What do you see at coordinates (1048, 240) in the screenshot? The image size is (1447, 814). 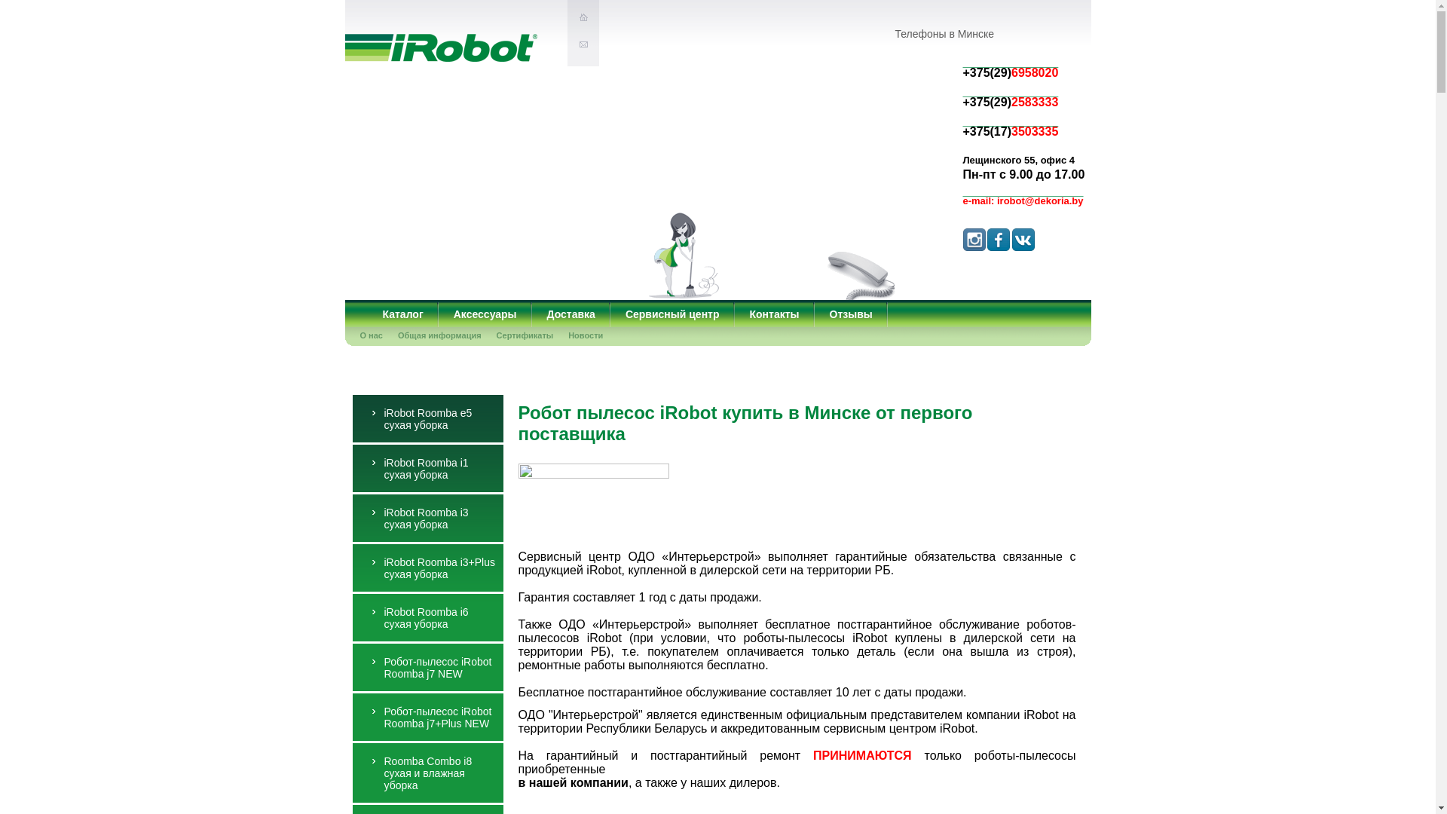 I see `Vkontakte` at bounding box center [1048, 240].